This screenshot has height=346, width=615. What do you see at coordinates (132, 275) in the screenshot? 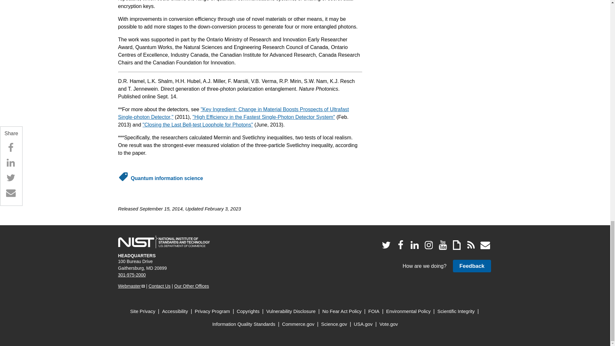
I see `301-975-2000` at bounding box center [132, 275].